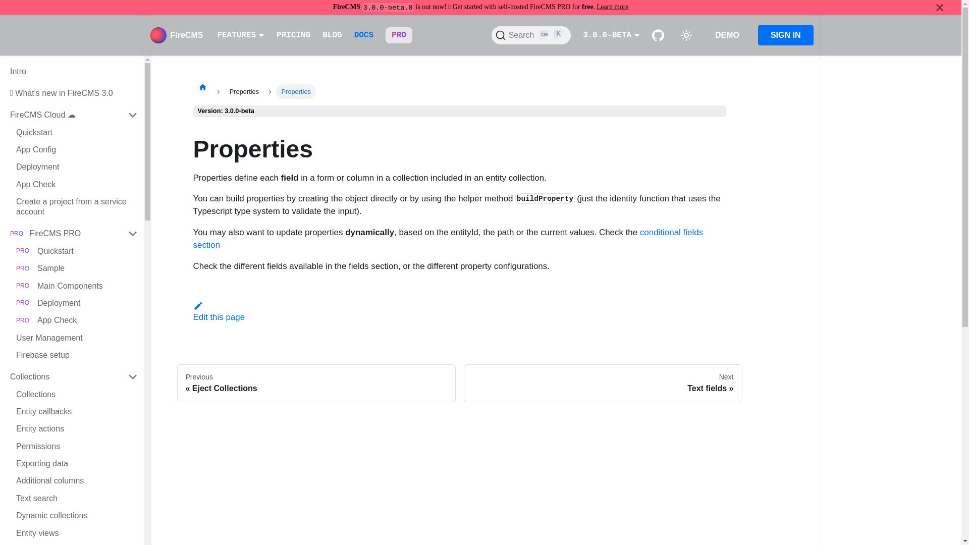  What do you see at coordinates (77, 320) in the screenshot?
I see `App Check` at bounding box center [77, 320].